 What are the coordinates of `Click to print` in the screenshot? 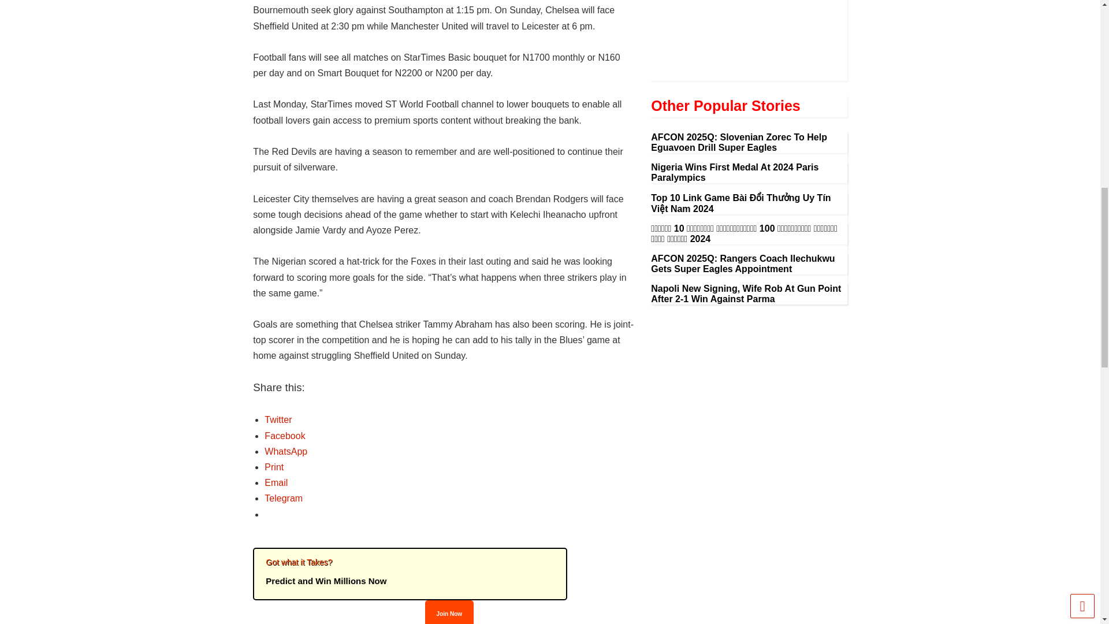 It's located at (274, 467).